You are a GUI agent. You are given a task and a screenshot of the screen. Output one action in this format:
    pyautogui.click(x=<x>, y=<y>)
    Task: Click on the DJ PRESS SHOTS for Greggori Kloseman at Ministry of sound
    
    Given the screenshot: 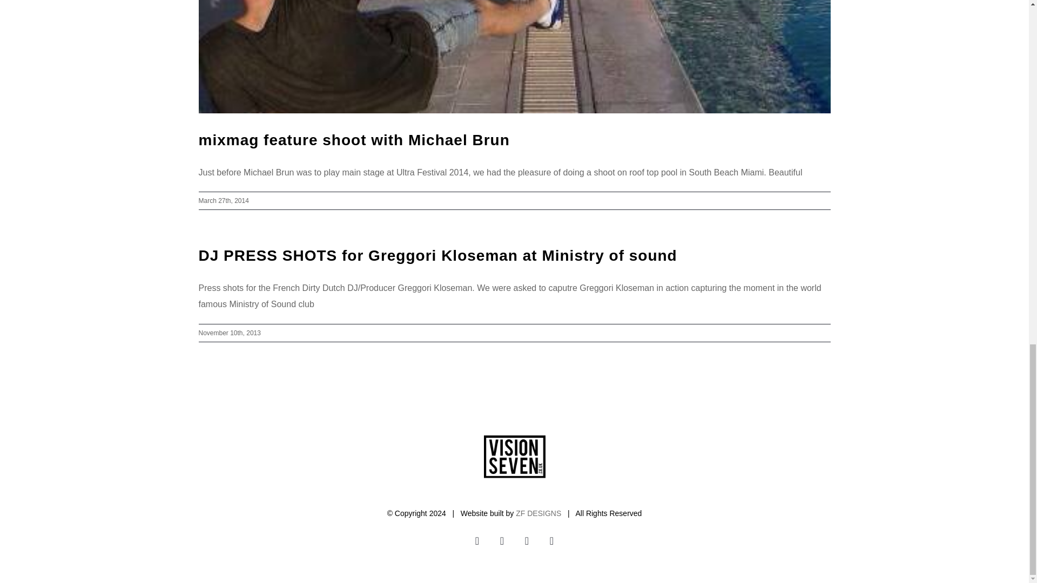 What is the action you would take?
    pyautogui.click(x=437, y=255)
    